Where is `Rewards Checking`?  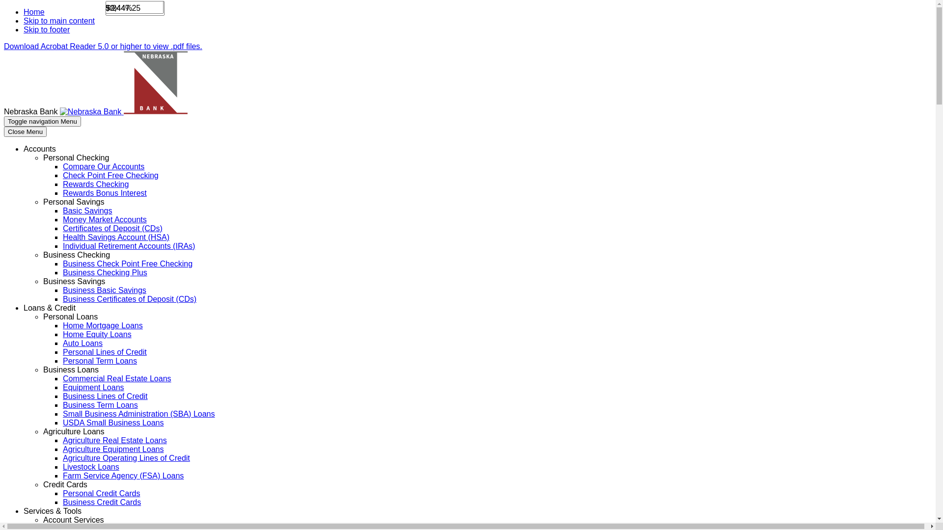
Rewards Checking is located at coordinates (96, 185).